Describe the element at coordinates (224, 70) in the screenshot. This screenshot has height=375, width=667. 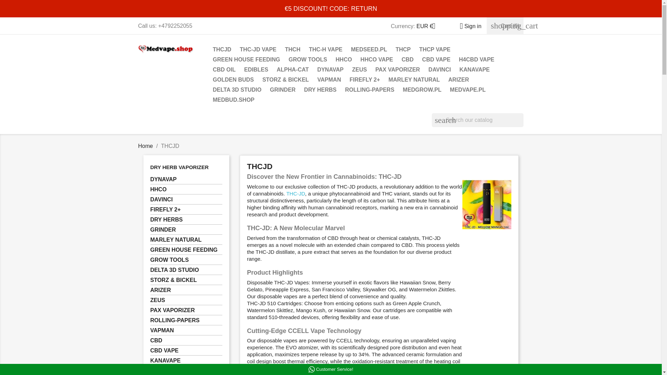
I see `CBD OIL` at that location.